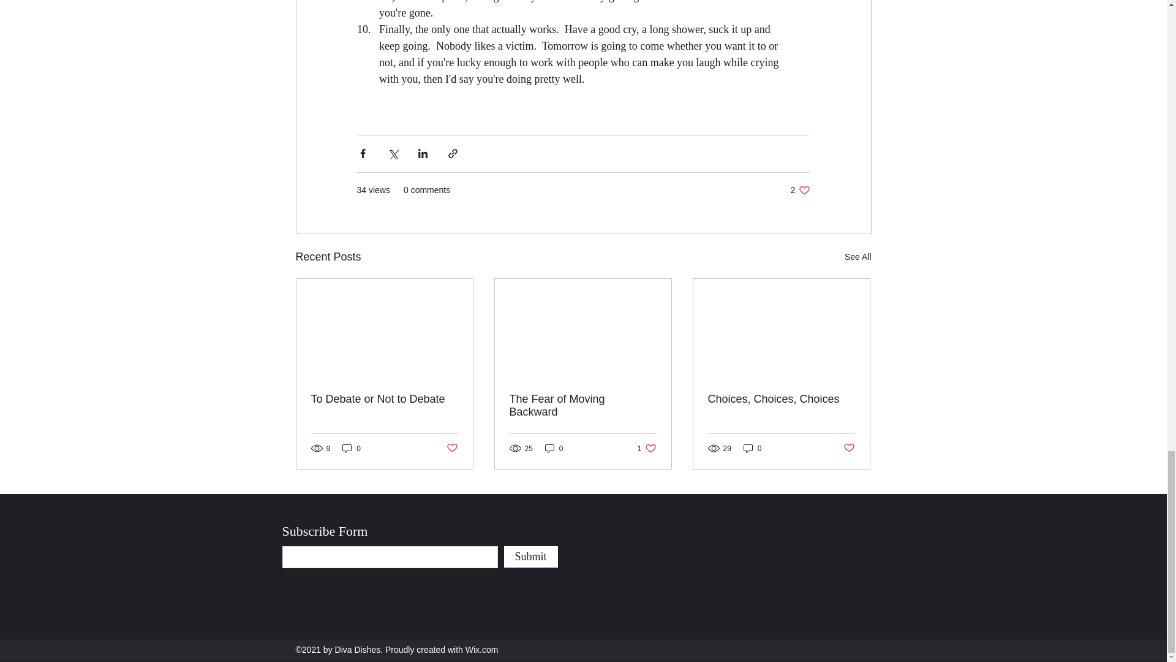  Describe the element at coordinates (849, 448) in the screenshot. I see `Choices, Choices, Choices` at that location.